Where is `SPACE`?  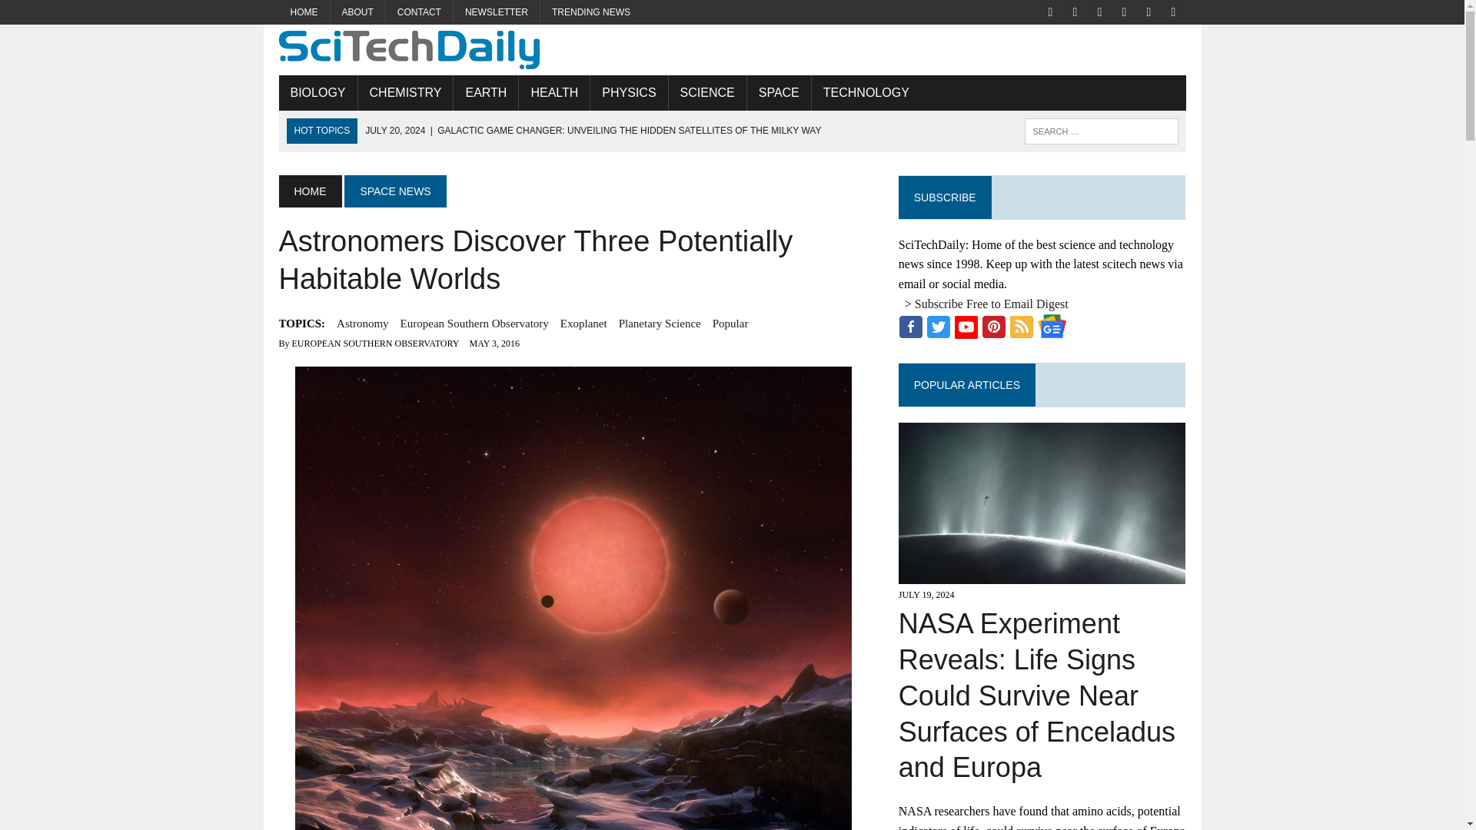
SPACE is located at coordinates (778, 92).